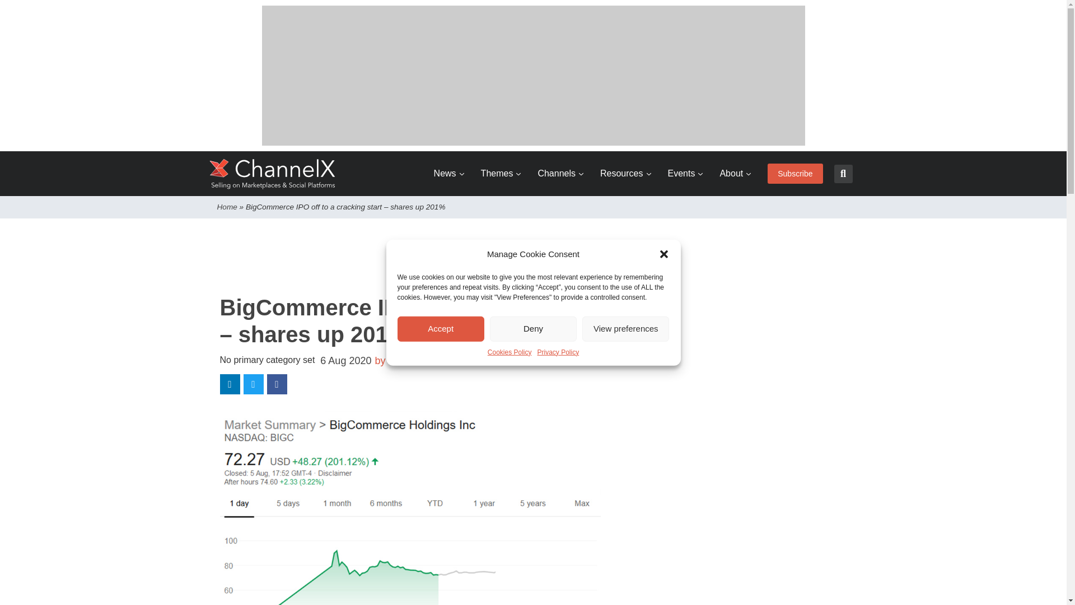 This screenshot has width=1075, height=605. I want to click on View preferences, so click(625, 328).